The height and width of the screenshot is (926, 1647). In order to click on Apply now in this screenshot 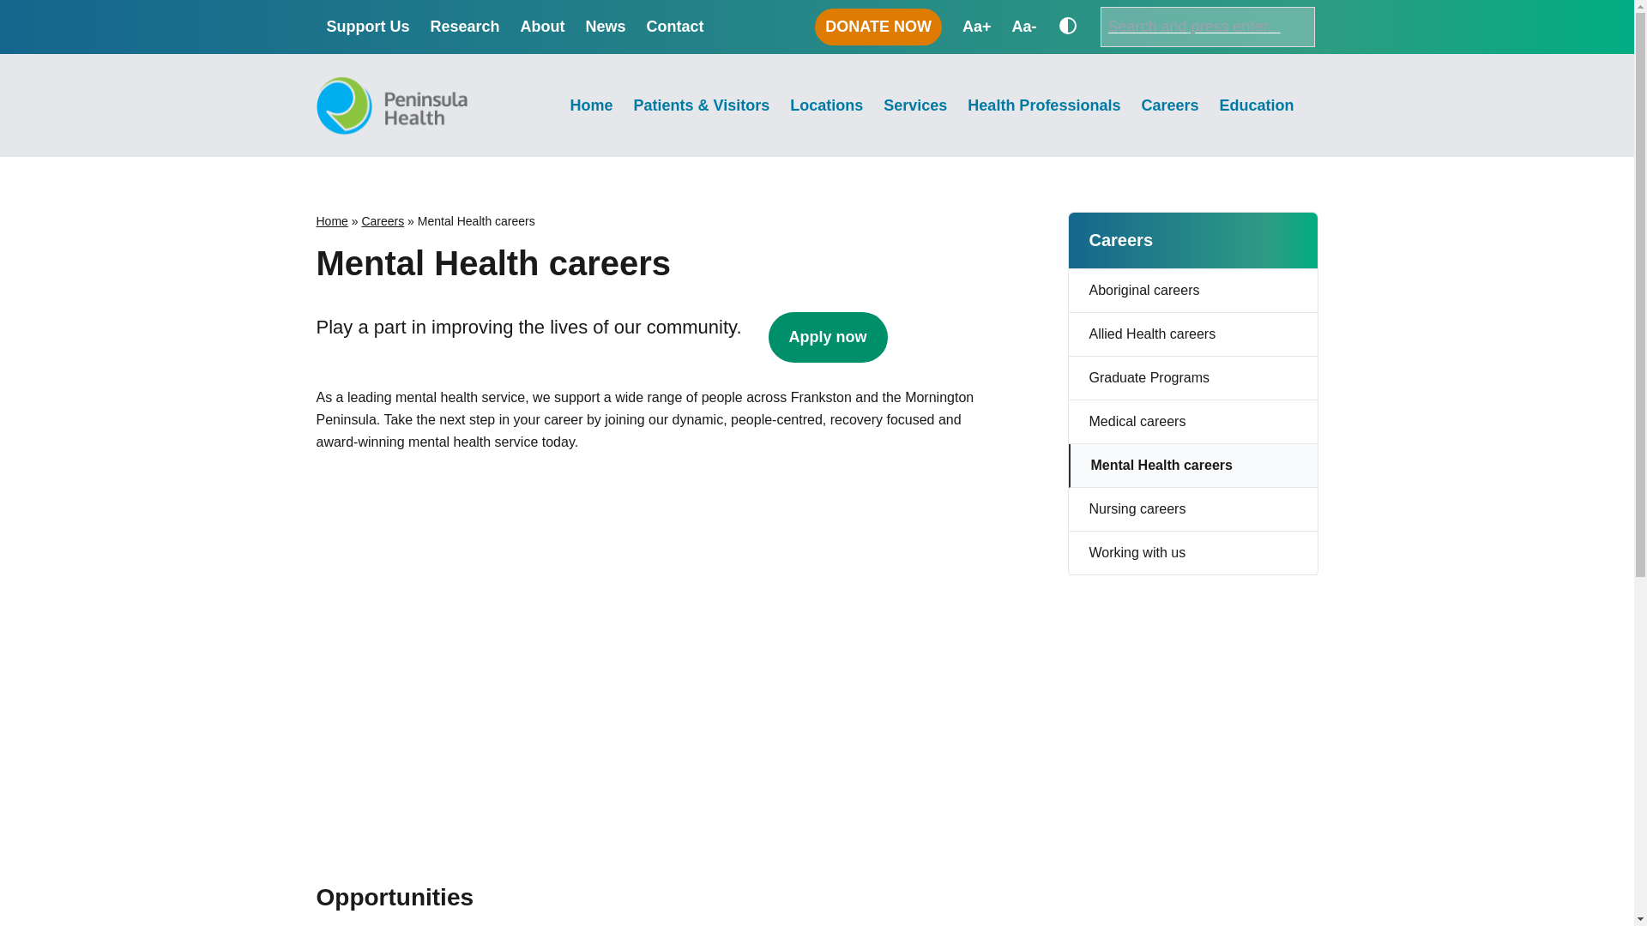, I will do `click(828, 337)`.